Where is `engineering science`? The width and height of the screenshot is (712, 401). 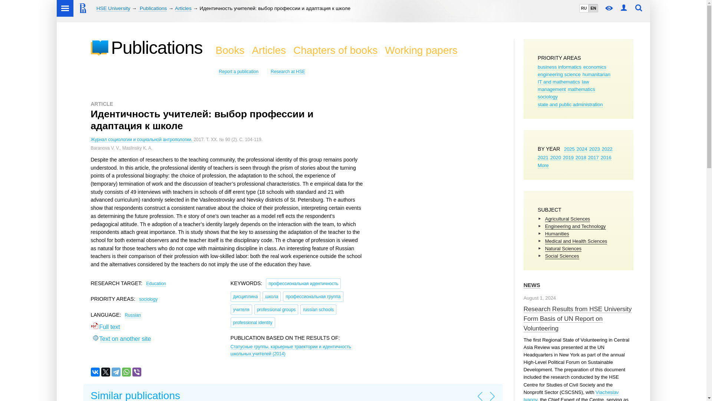
engineering science is located at coordinates (559, 75).